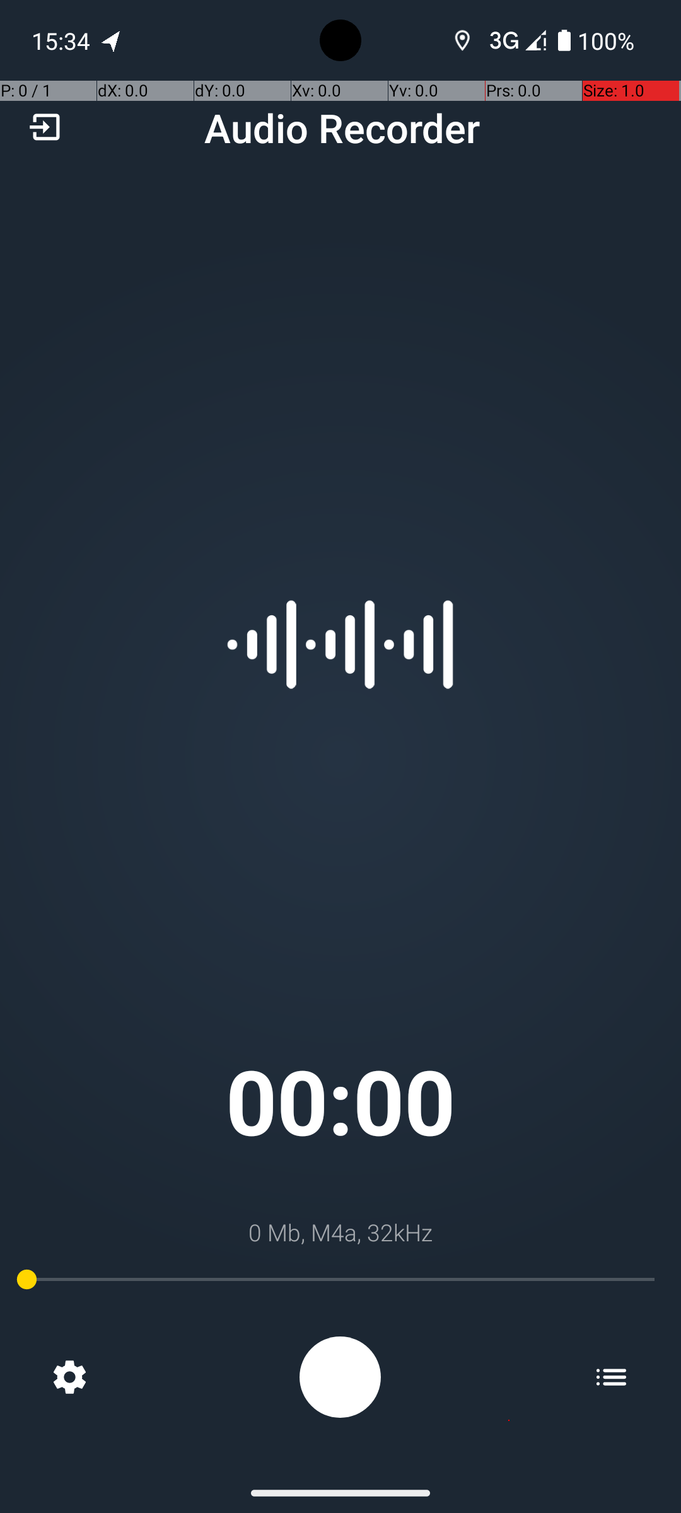  Describe the element at coordinates (342, 127) in the screenshot. I see `Audio Recorder` at that location.